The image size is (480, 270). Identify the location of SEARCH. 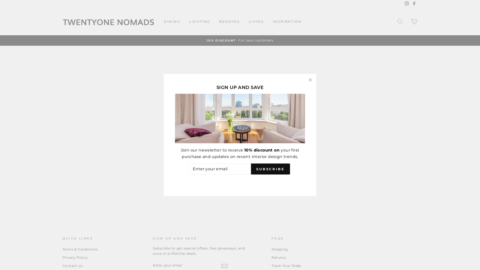
(400, 21).